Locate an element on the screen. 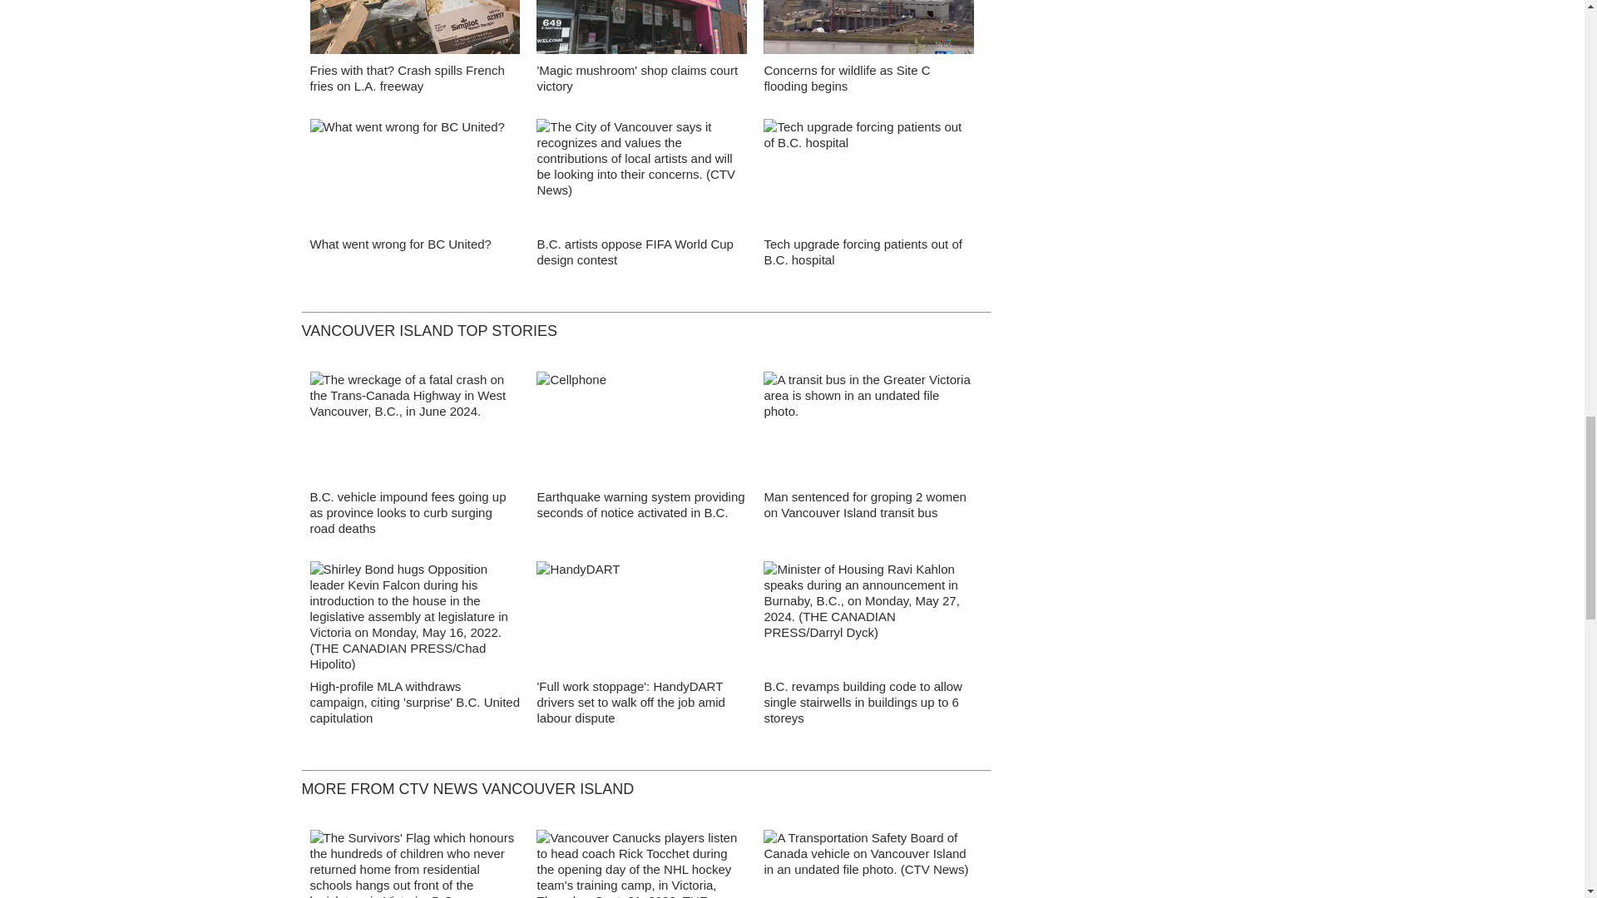  Vancouver city hall  is located at coordinates (642, 178).